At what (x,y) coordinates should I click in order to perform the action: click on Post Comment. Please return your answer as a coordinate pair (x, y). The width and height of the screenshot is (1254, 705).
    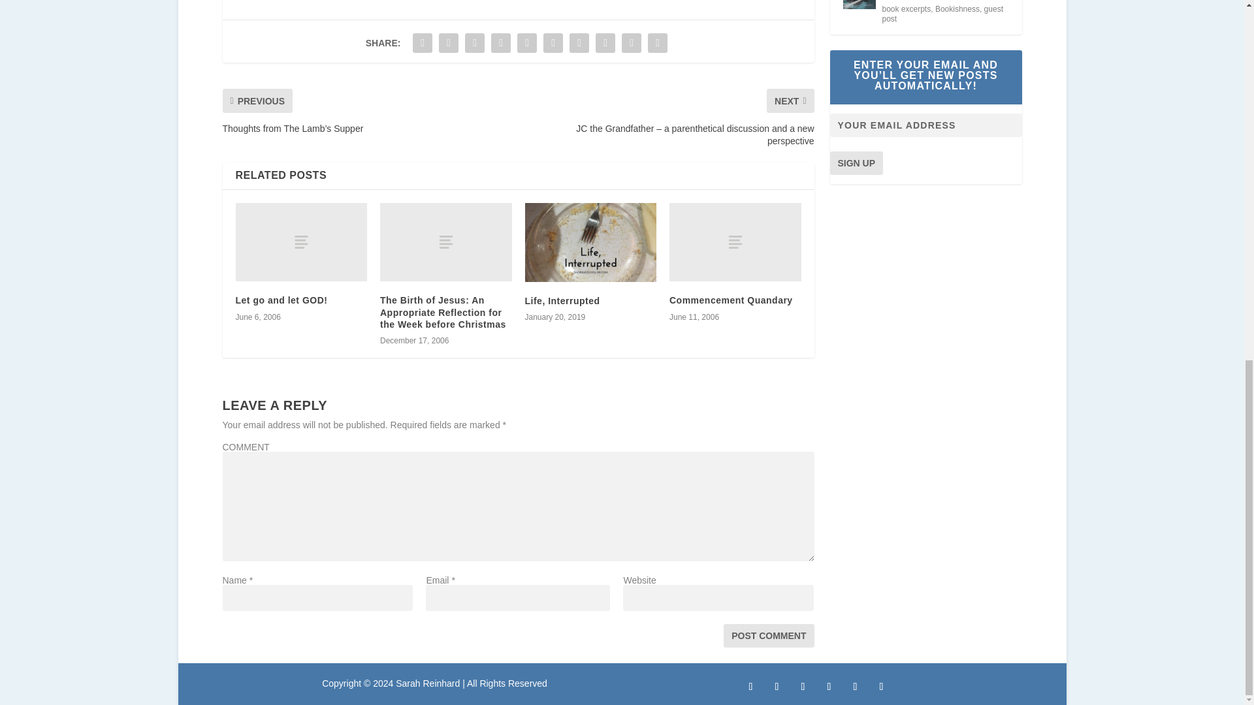
    Looking at the image, I should click on (768, 636).